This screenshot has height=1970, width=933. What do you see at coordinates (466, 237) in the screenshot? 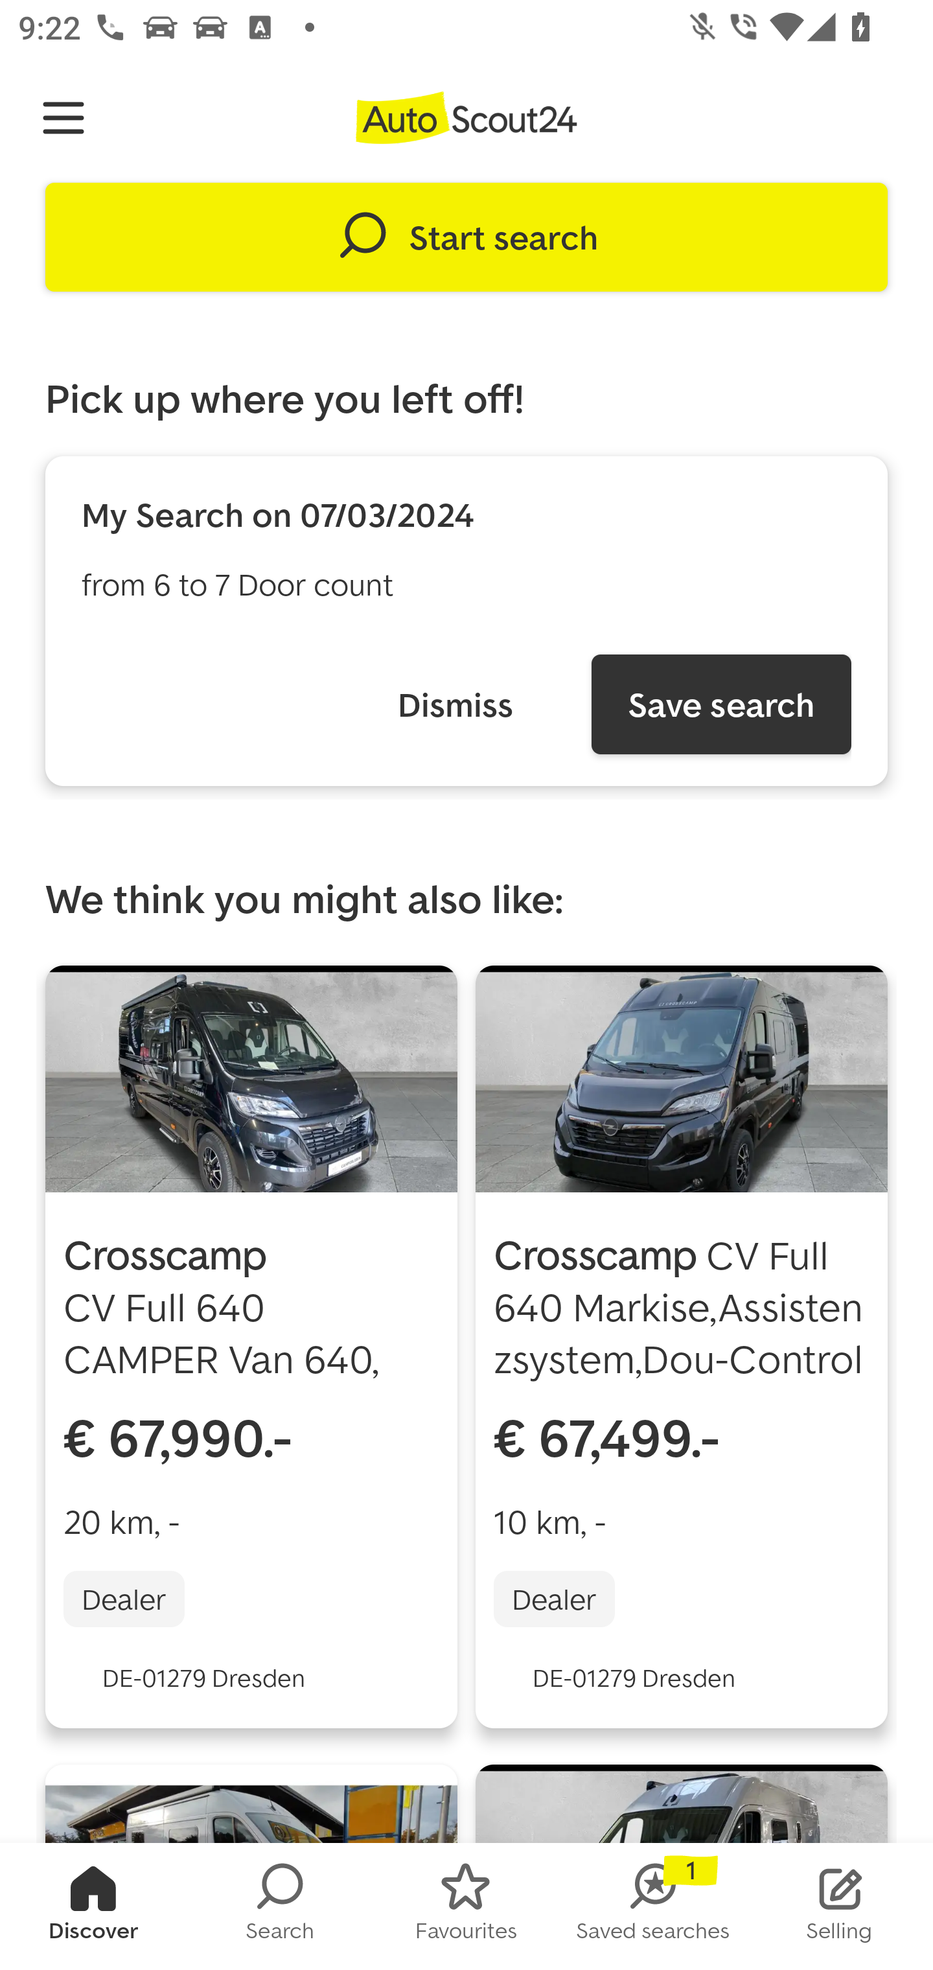
I see `Start search` at bounding box center [466, 237].